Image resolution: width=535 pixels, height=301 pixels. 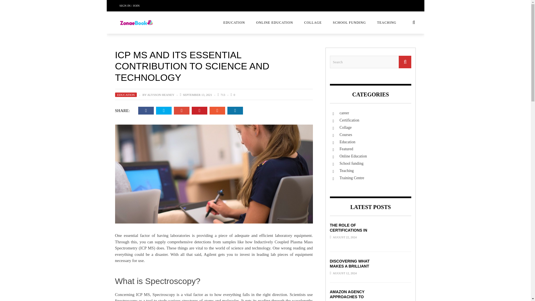 I want to click on COLLAGE, so click(x=313, y=22).